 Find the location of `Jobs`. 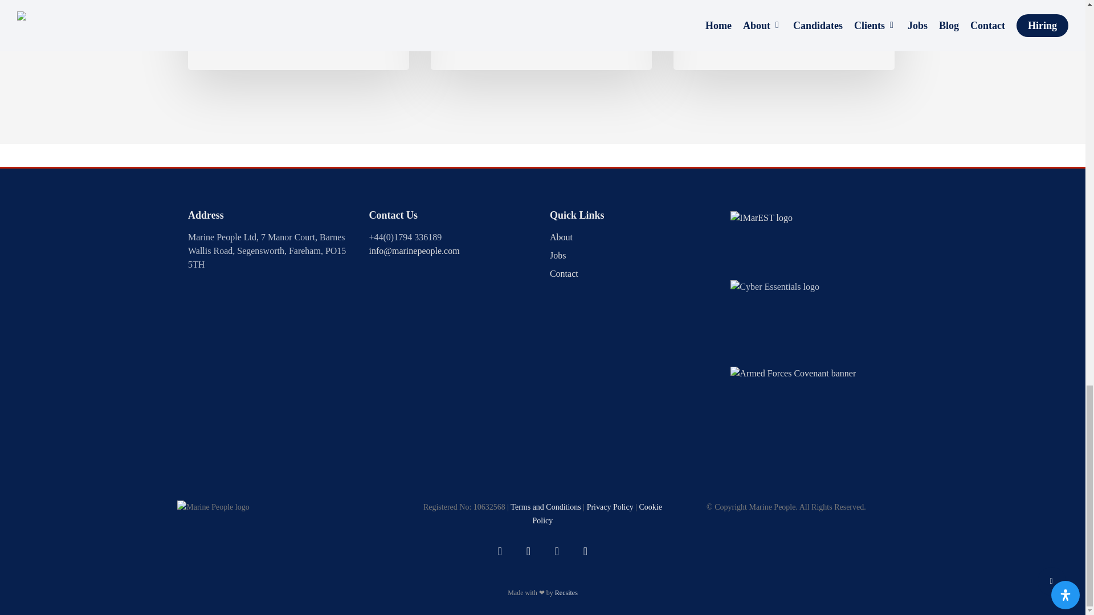

Jobs is located at coordinates (633, 256).